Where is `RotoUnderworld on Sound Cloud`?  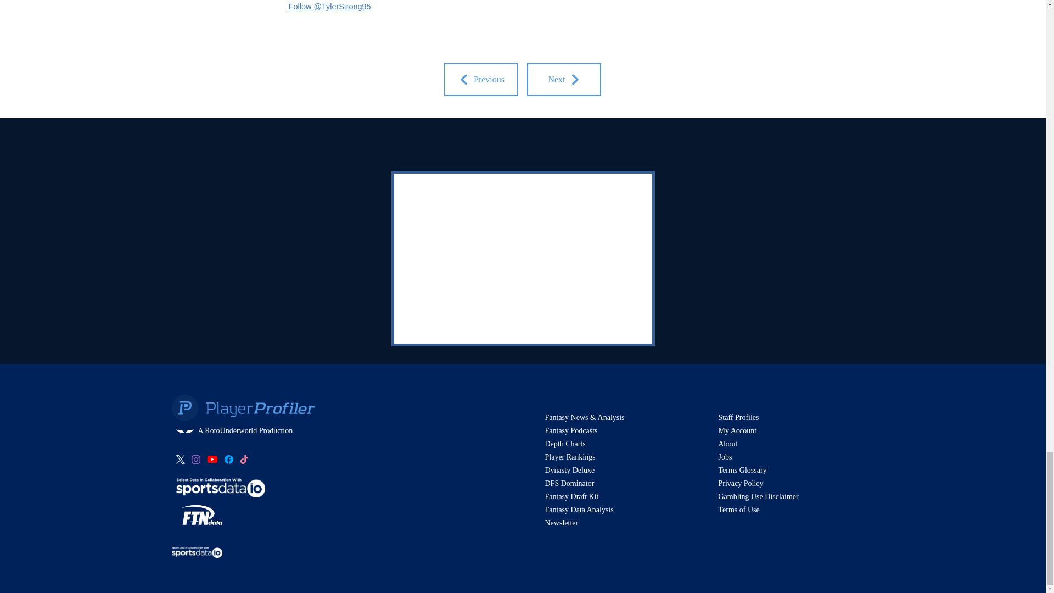
RotoUnderworld on Sound Cloud is located at coordinates (243, 459).